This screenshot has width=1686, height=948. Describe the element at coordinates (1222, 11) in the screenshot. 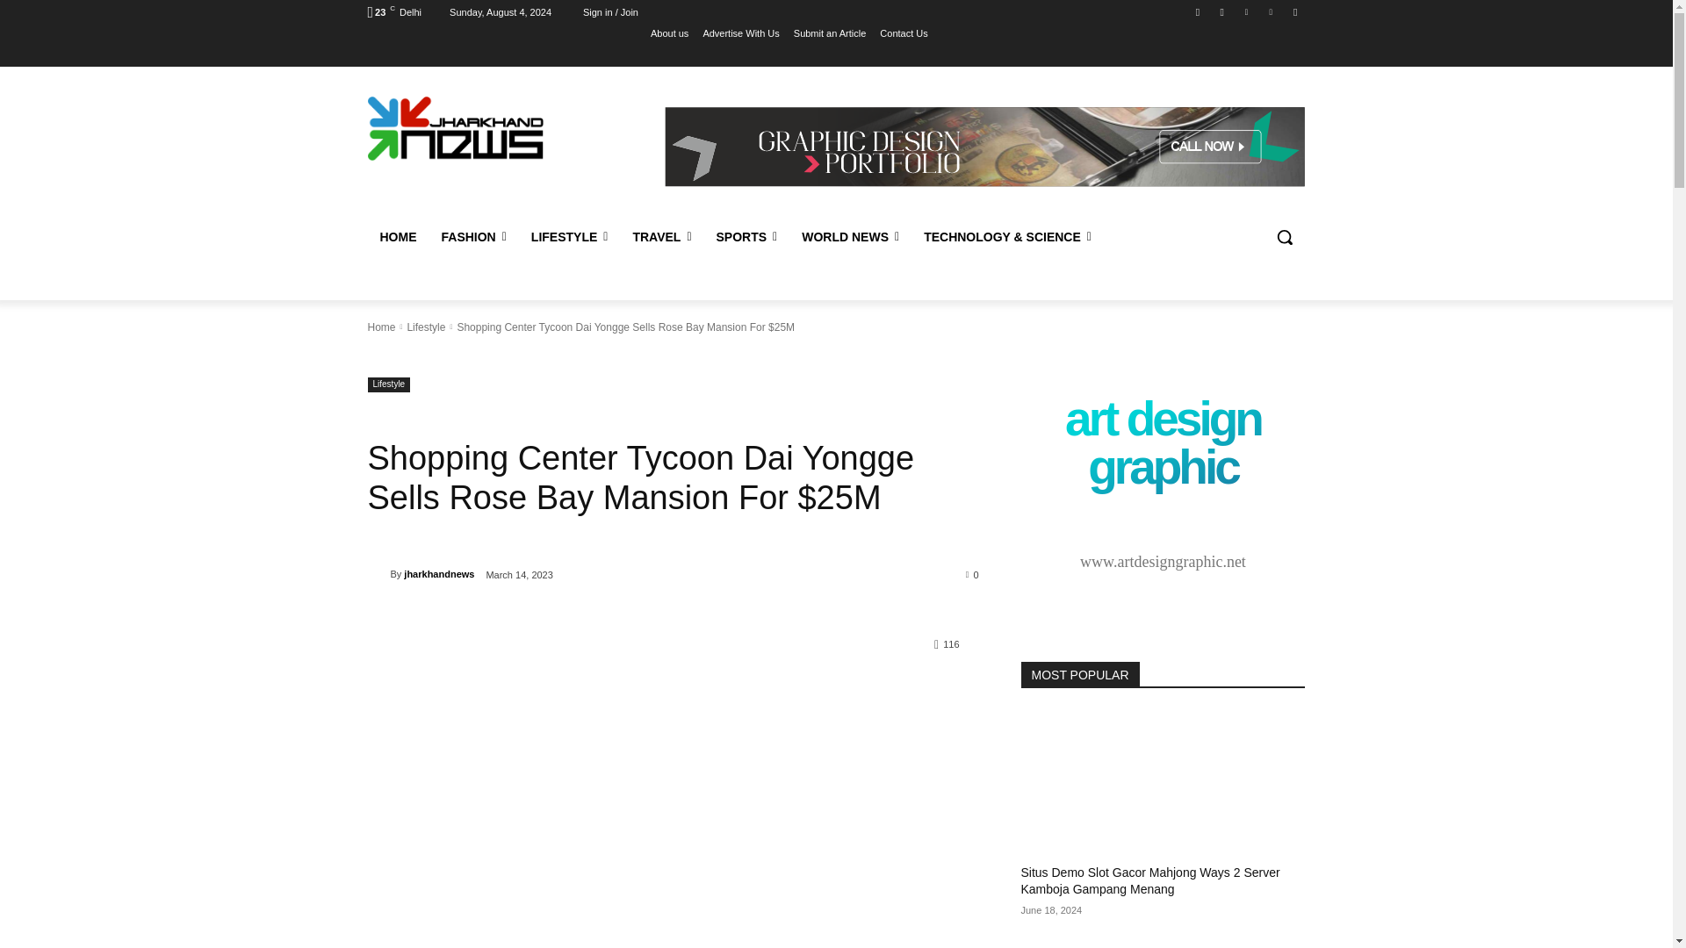

I see `Instagram` at that location.